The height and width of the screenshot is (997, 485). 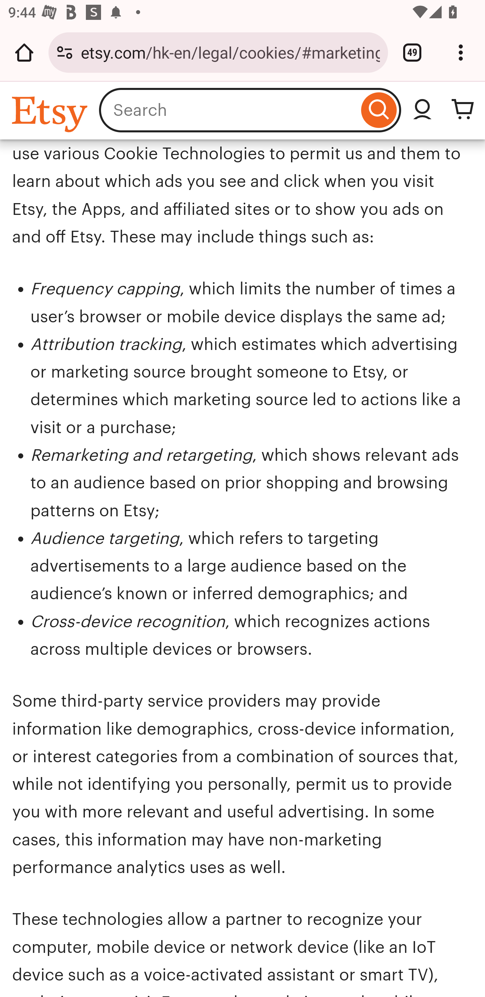 I want to click on Cart, so click(x=463, y=110).